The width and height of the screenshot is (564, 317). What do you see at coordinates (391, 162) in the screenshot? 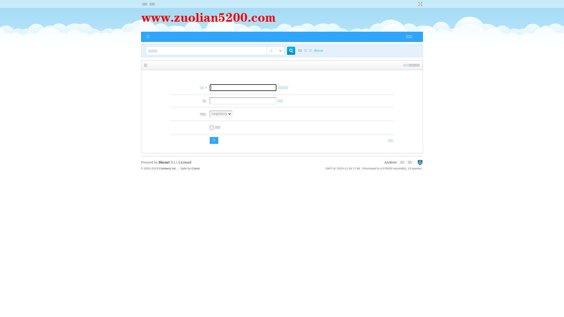
I see `Archiver` at bounding box center [391, 162].